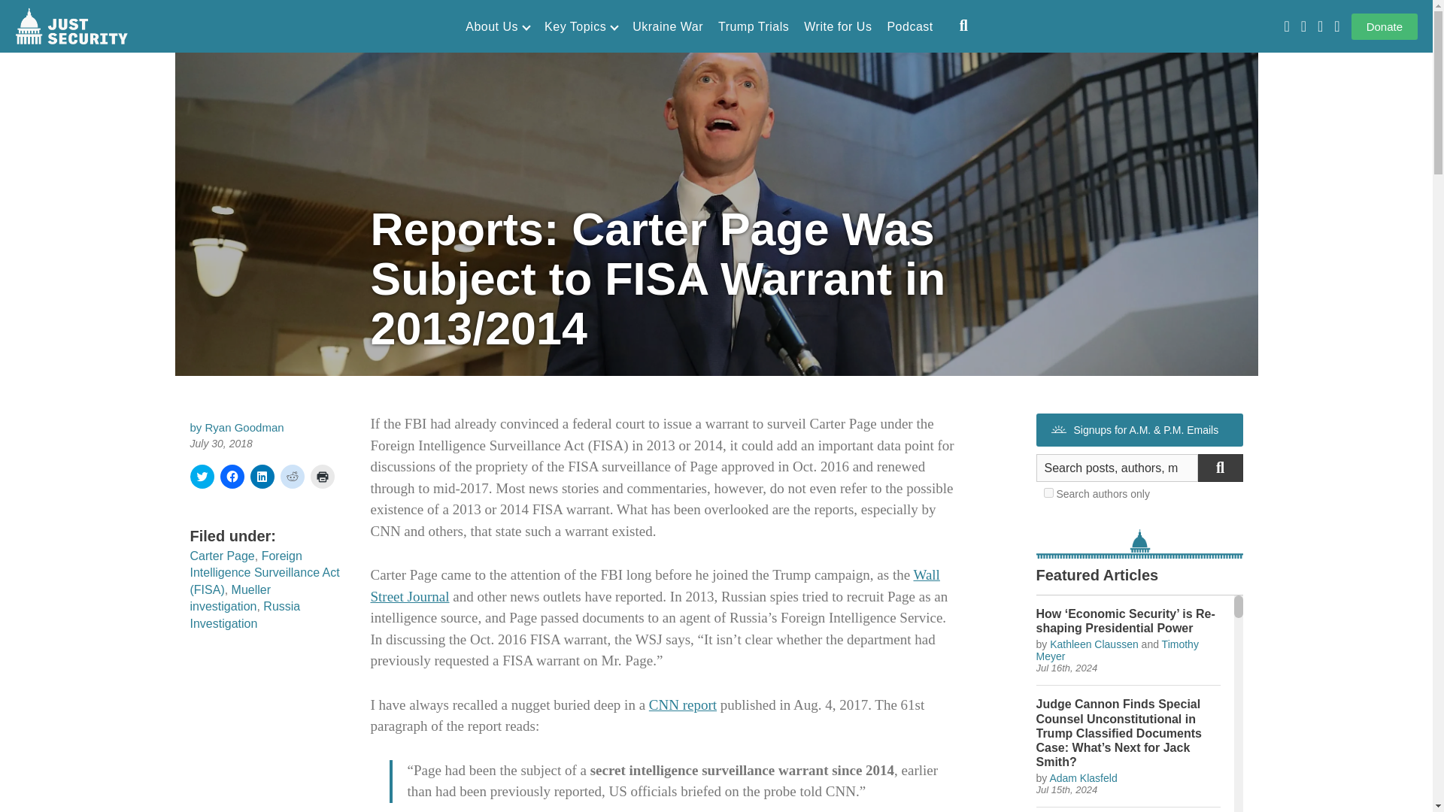  What do you see at coordinates (322, 477) in the screenshot?
I see `Click to print` at bounding box center [322, 477].